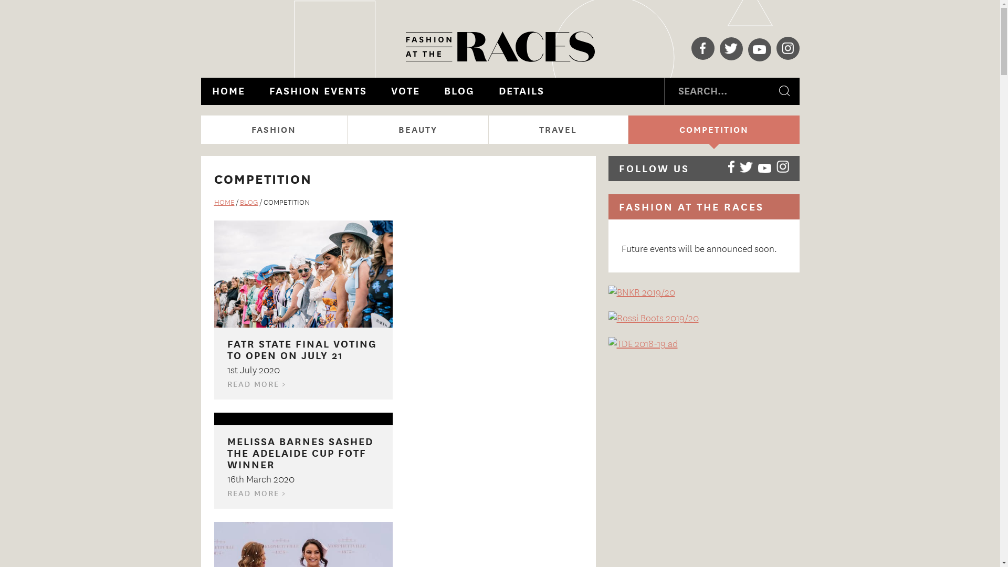  I want to click on HOME, so click(228, 91).